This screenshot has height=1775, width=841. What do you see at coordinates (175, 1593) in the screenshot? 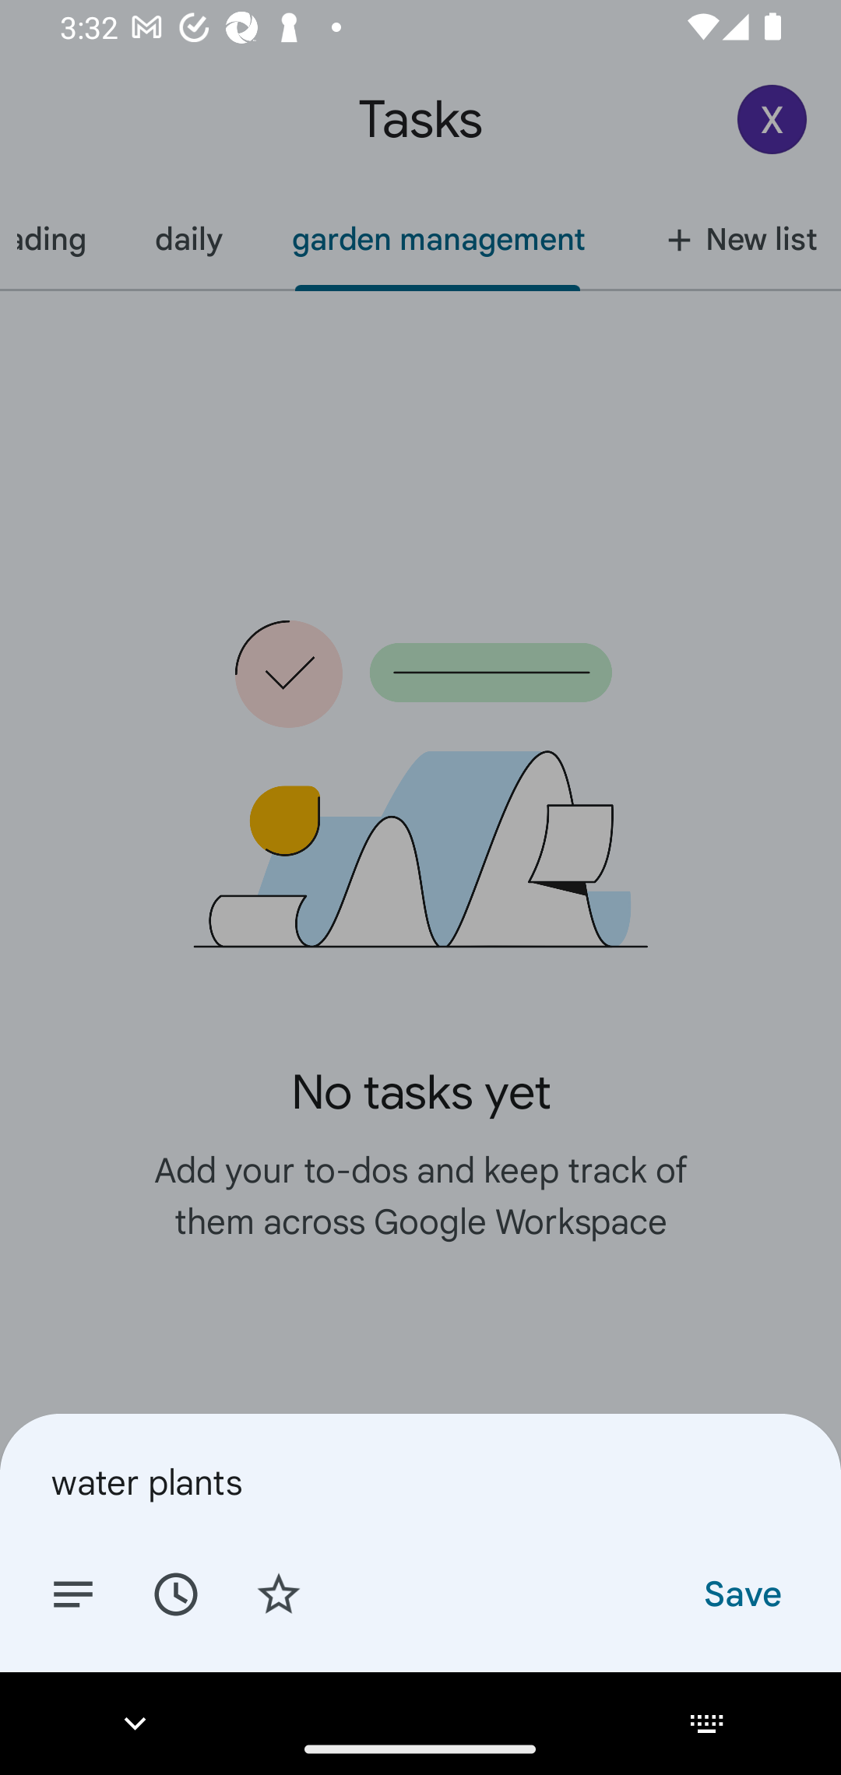
I see `Set date/time` at bounding box center [175, 1593].